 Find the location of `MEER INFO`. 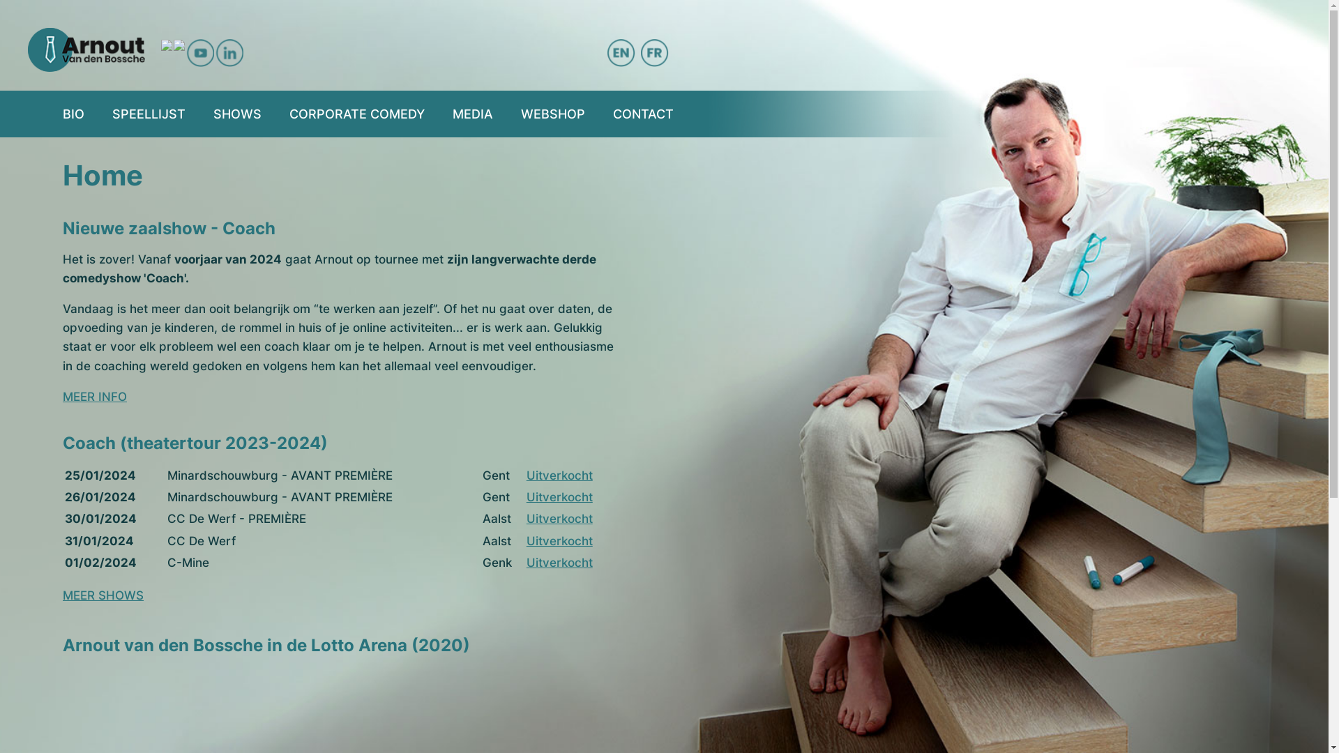

MEER INFO is located at coordinates (95, 397).